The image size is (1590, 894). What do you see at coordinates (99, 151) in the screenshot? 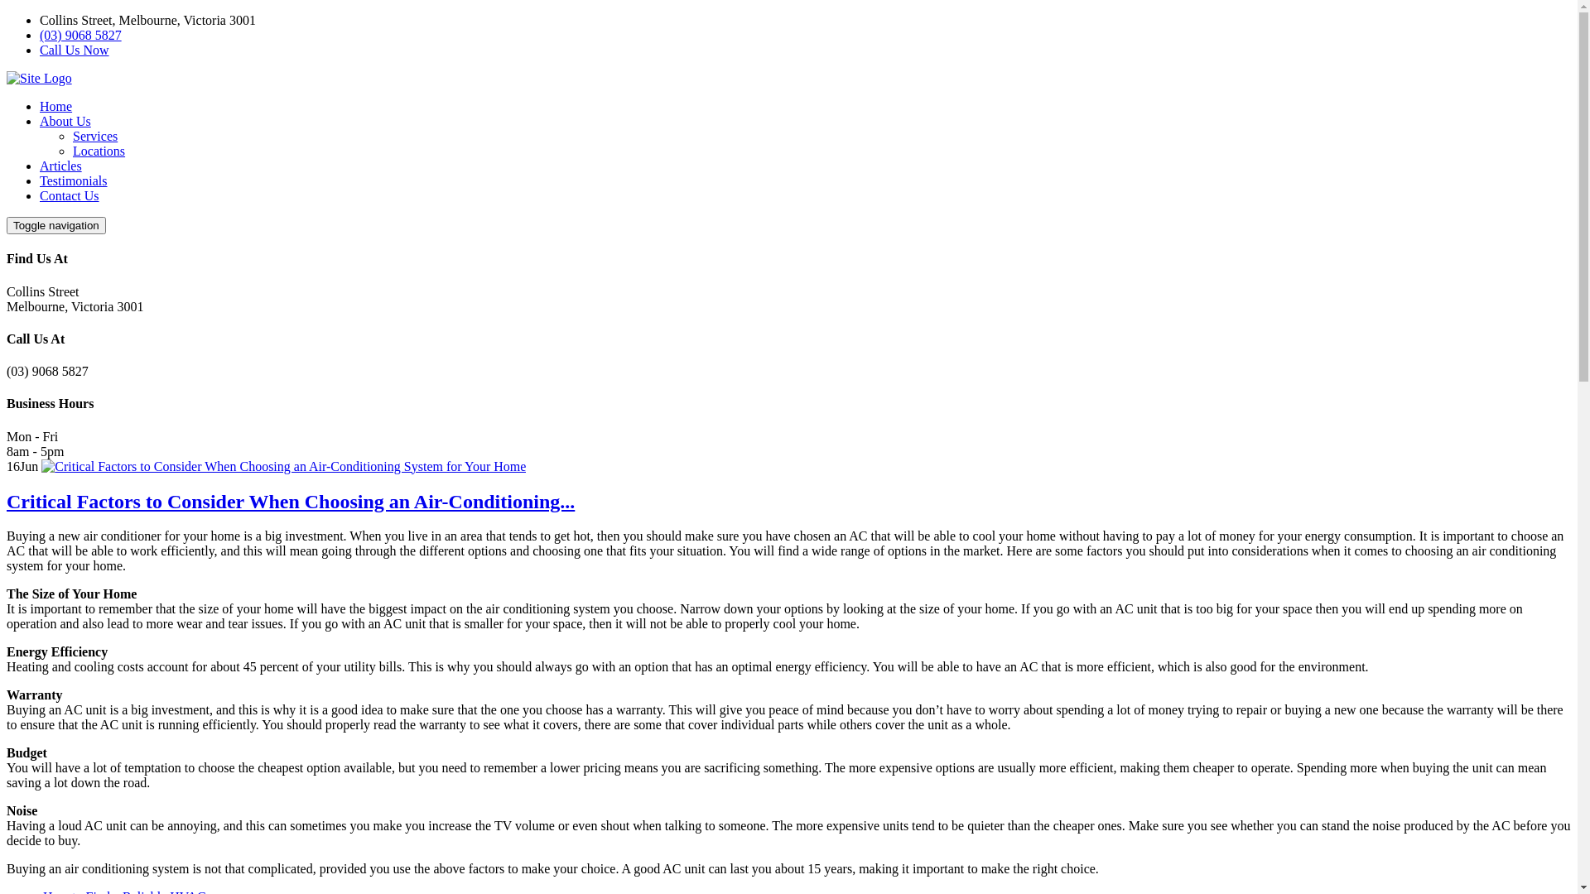
I see `Locations` at bounding box center [99, 151].